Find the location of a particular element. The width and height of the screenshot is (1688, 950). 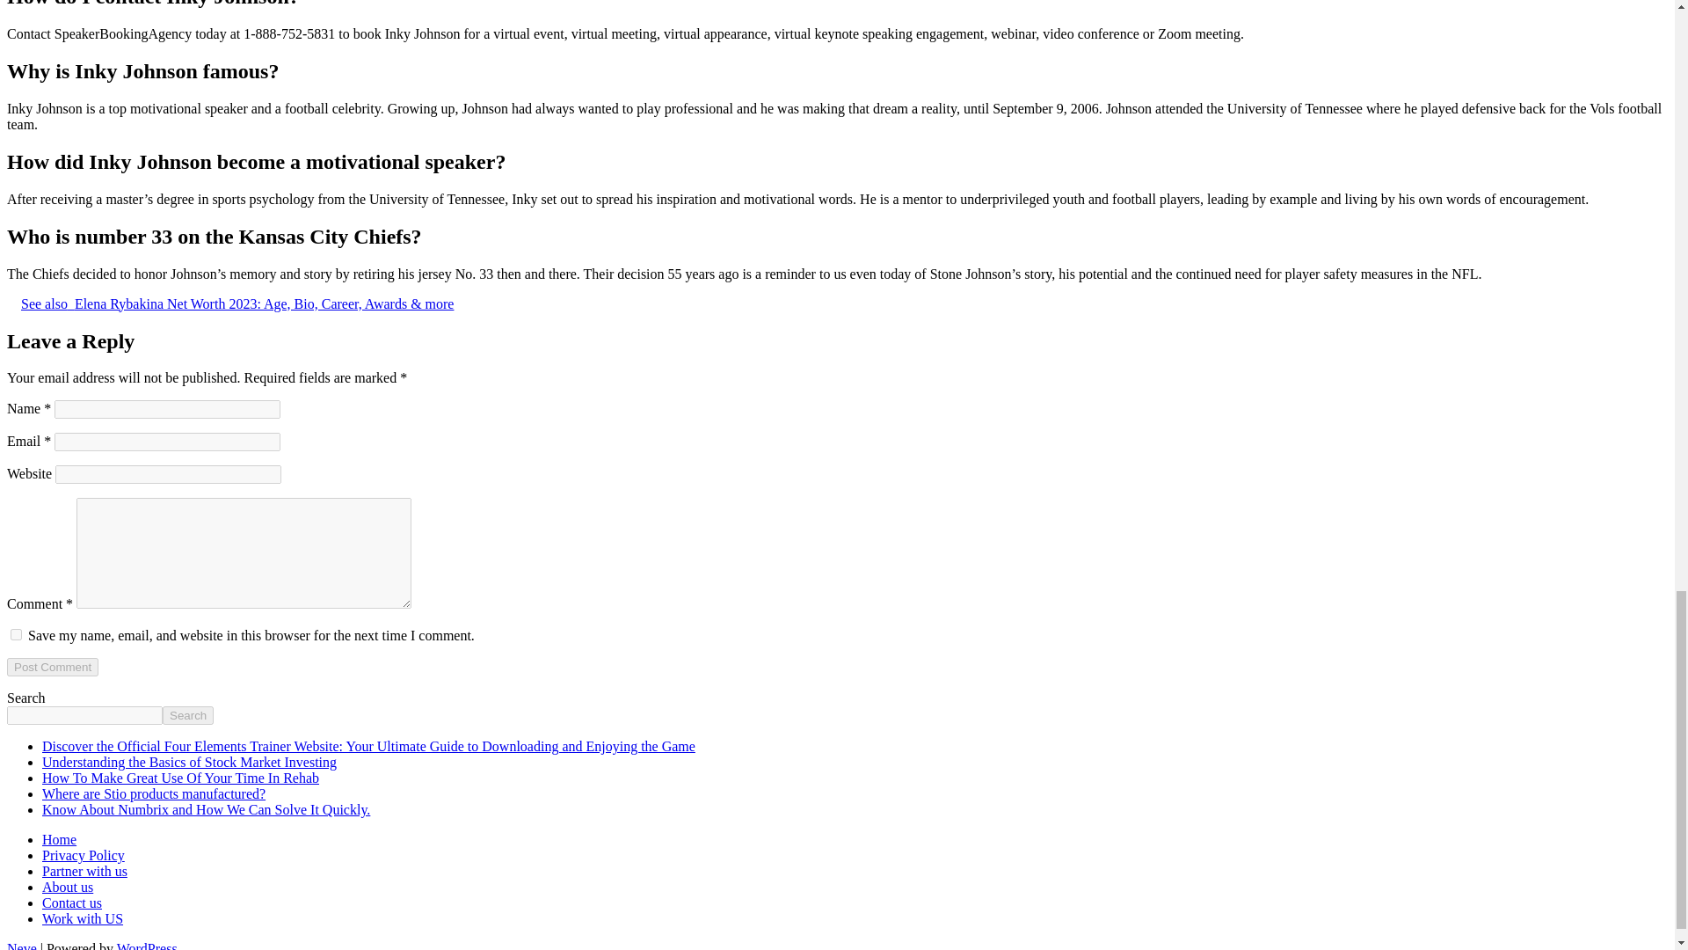

How To Make Great Use Of Your Time In Rehab is located at coordinates (180, 778).